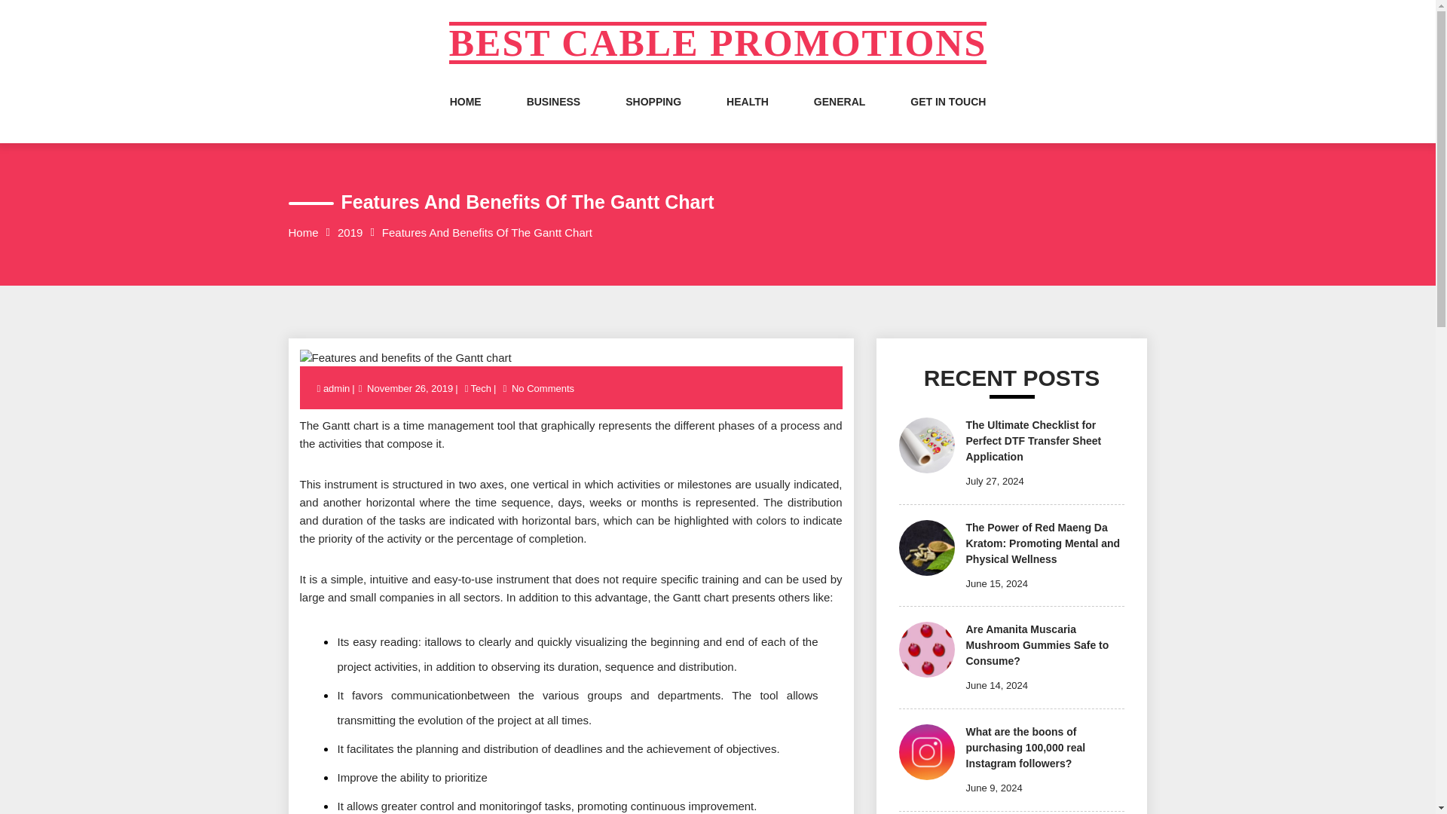 The height and width of the screenshot is (814, 1447). I want to click on Are Amanita Muscaria Mushroom Gummies Safe to Consume?, so click(1038, 645).